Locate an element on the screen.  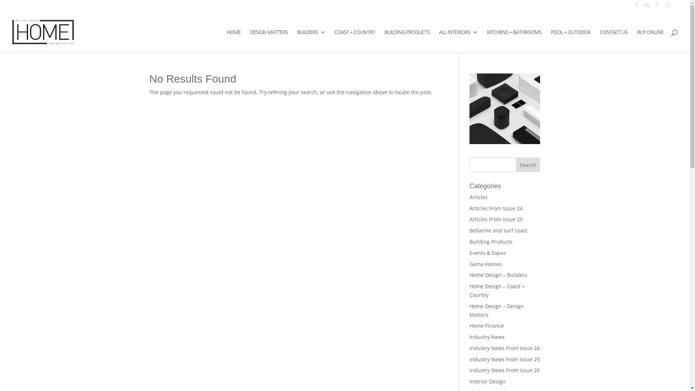
HOME is located at coordinates (234, 41).